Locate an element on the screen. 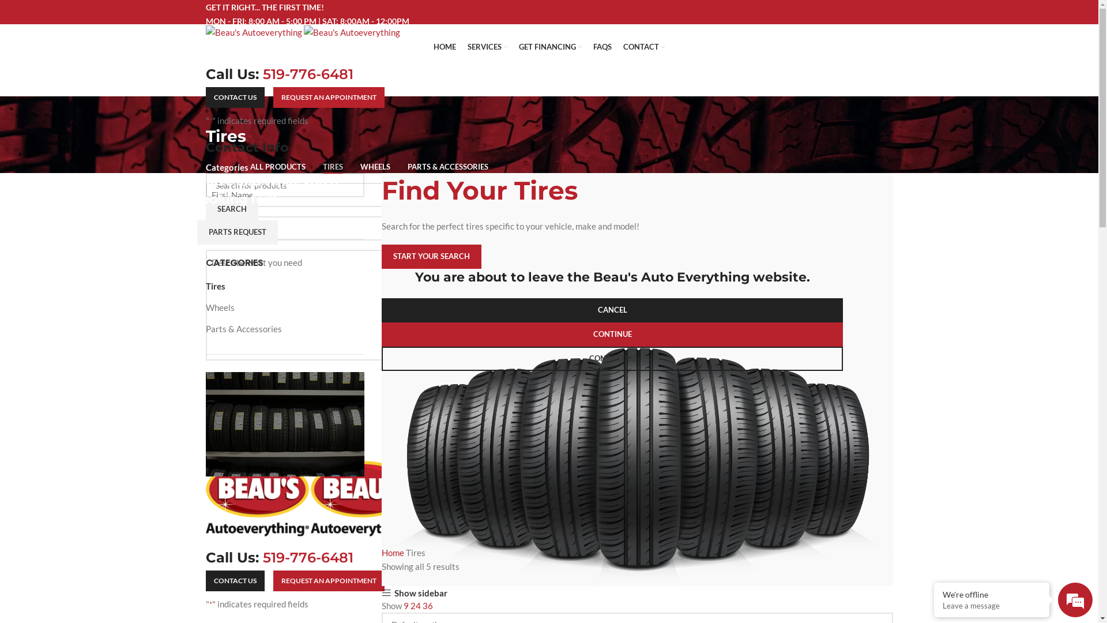 The height and width of the screenshot is (623, 1107). Search for products is located at coordinates (285, 185).